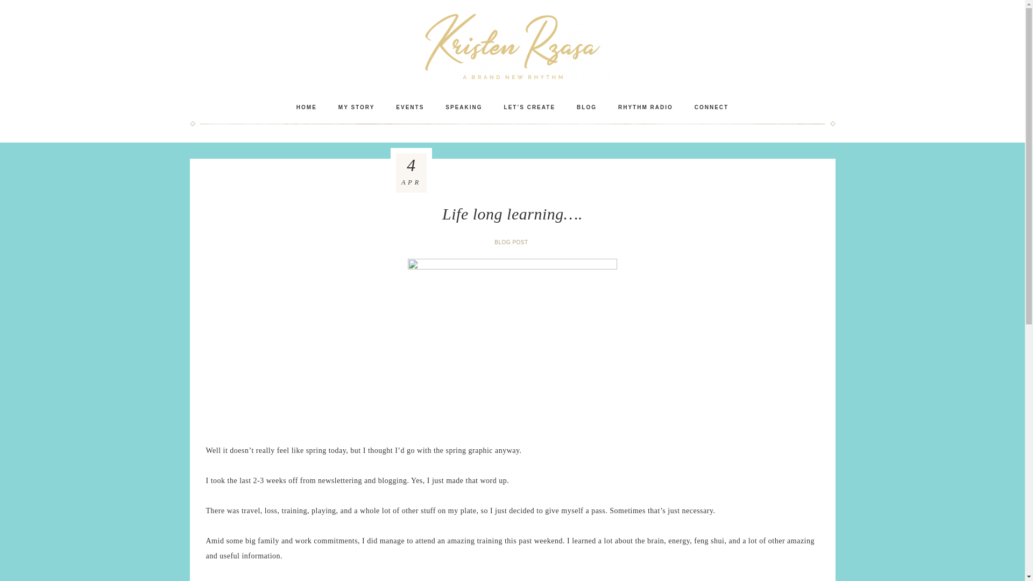  What do you see at coordinates (356, 107) in the screenshot?
I see `MY STORY` at bounding box center [356, 107].